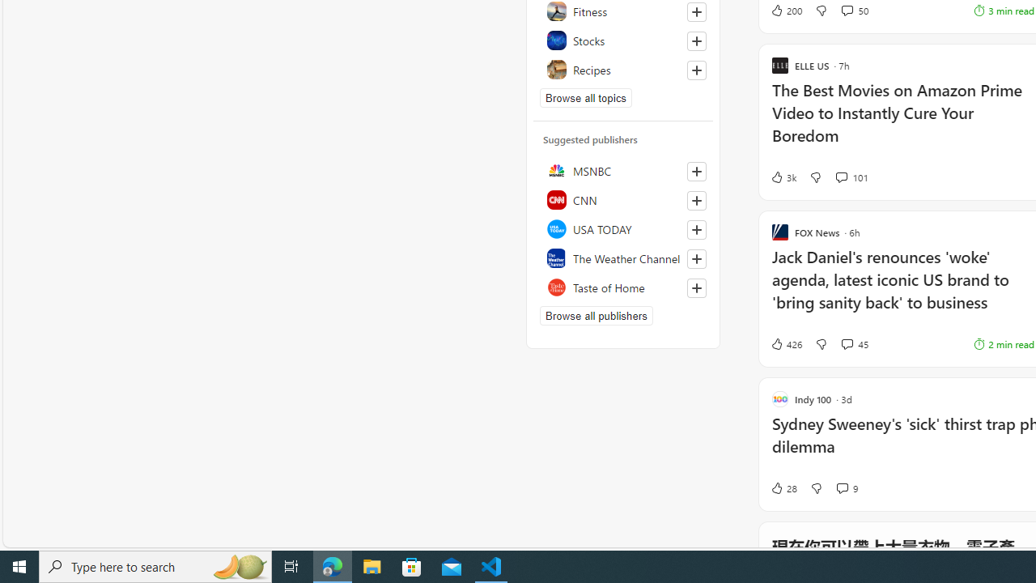 The height and width of the screenshot is (583, 1036). Describe the element at coordinates (623, 199) in the screenshot. I see `CNN` at that location.